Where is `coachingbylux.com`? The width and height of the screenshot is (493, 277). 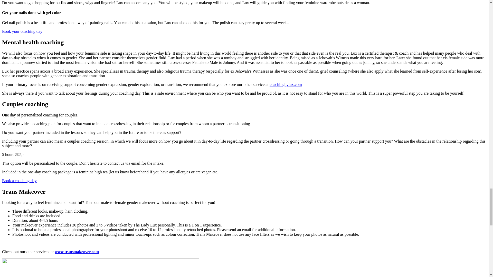
coachingbylux.com is located at coordinates (286, 84).